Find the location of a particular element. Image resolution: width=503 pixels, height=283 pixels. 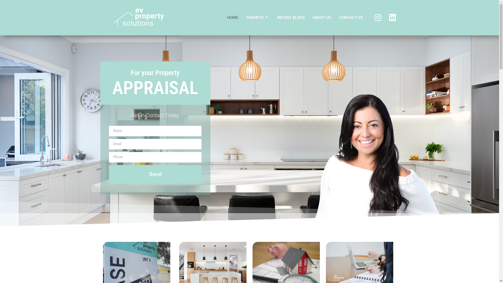

RECENT BLOGS is located at coordinates (291, 18).